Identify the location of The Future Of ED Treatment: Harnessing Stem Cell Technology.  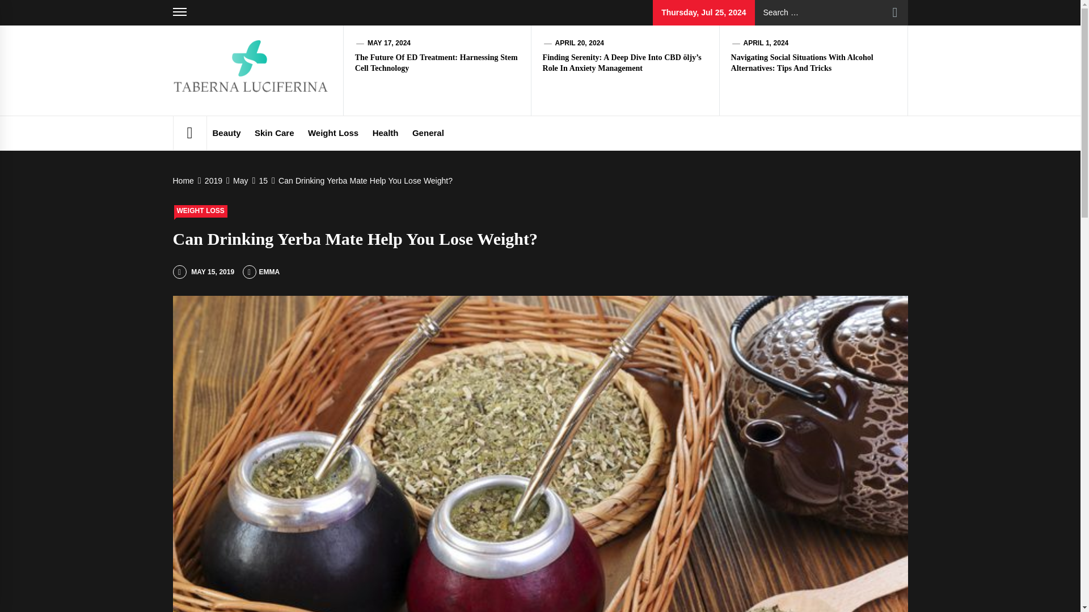
(436, 62).